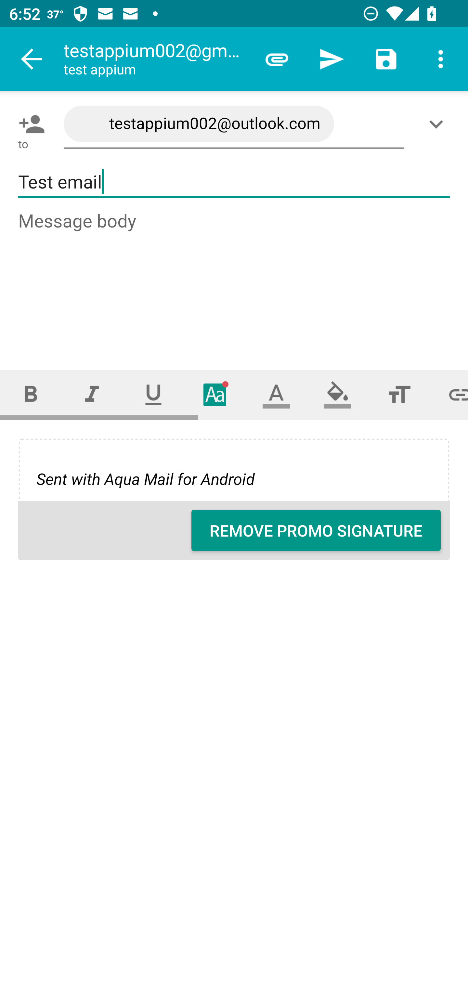  Describe the element at coordinates (441, 59) in the screenshot. I see `More options` at that location.